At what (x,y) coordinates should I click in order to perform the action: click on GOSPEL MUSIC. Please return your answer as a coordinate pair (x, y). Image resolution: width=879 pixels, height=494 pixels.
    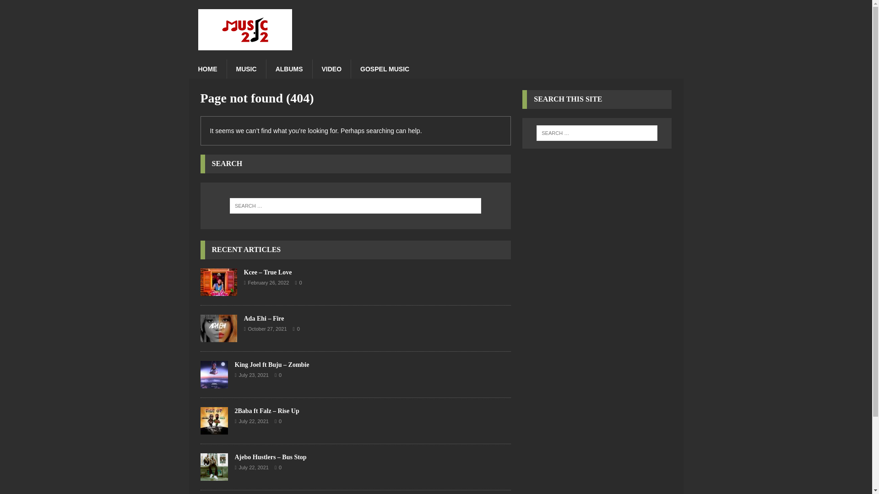
    Looking at the image, I should click on (385, 69).